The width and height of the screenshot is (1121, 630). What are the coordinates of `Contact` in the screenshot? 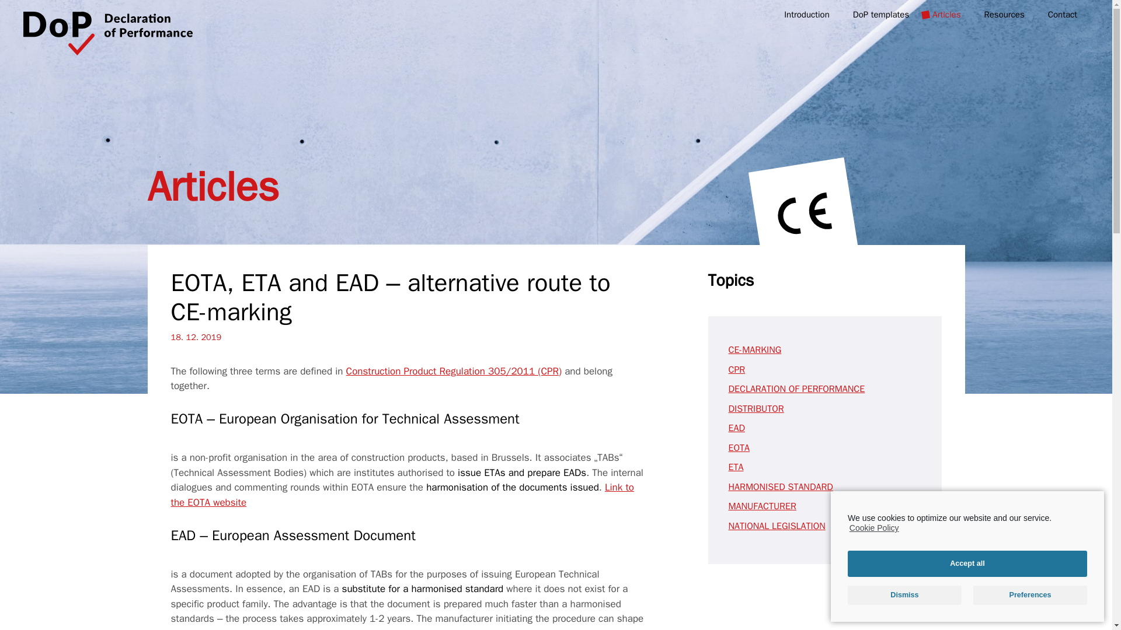 It's located at (1062, 16).